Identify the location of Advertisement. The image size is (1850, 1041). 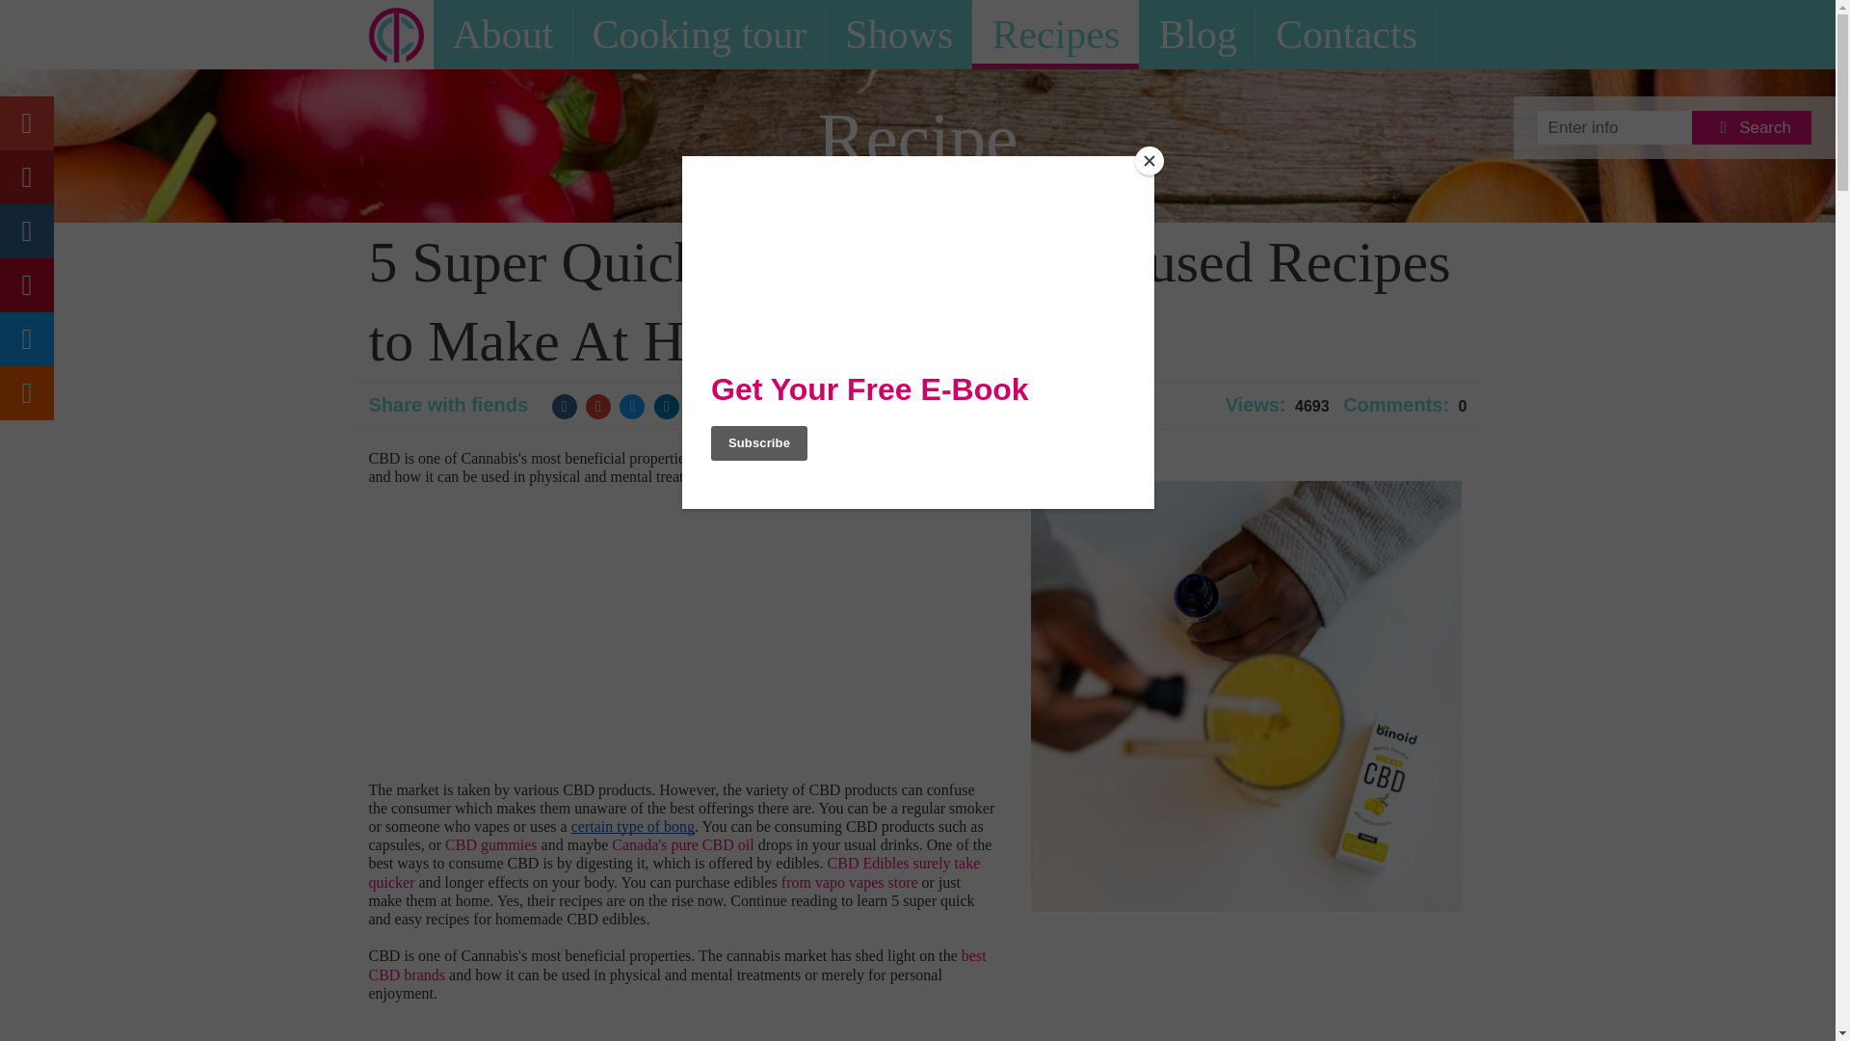
(530, 639).